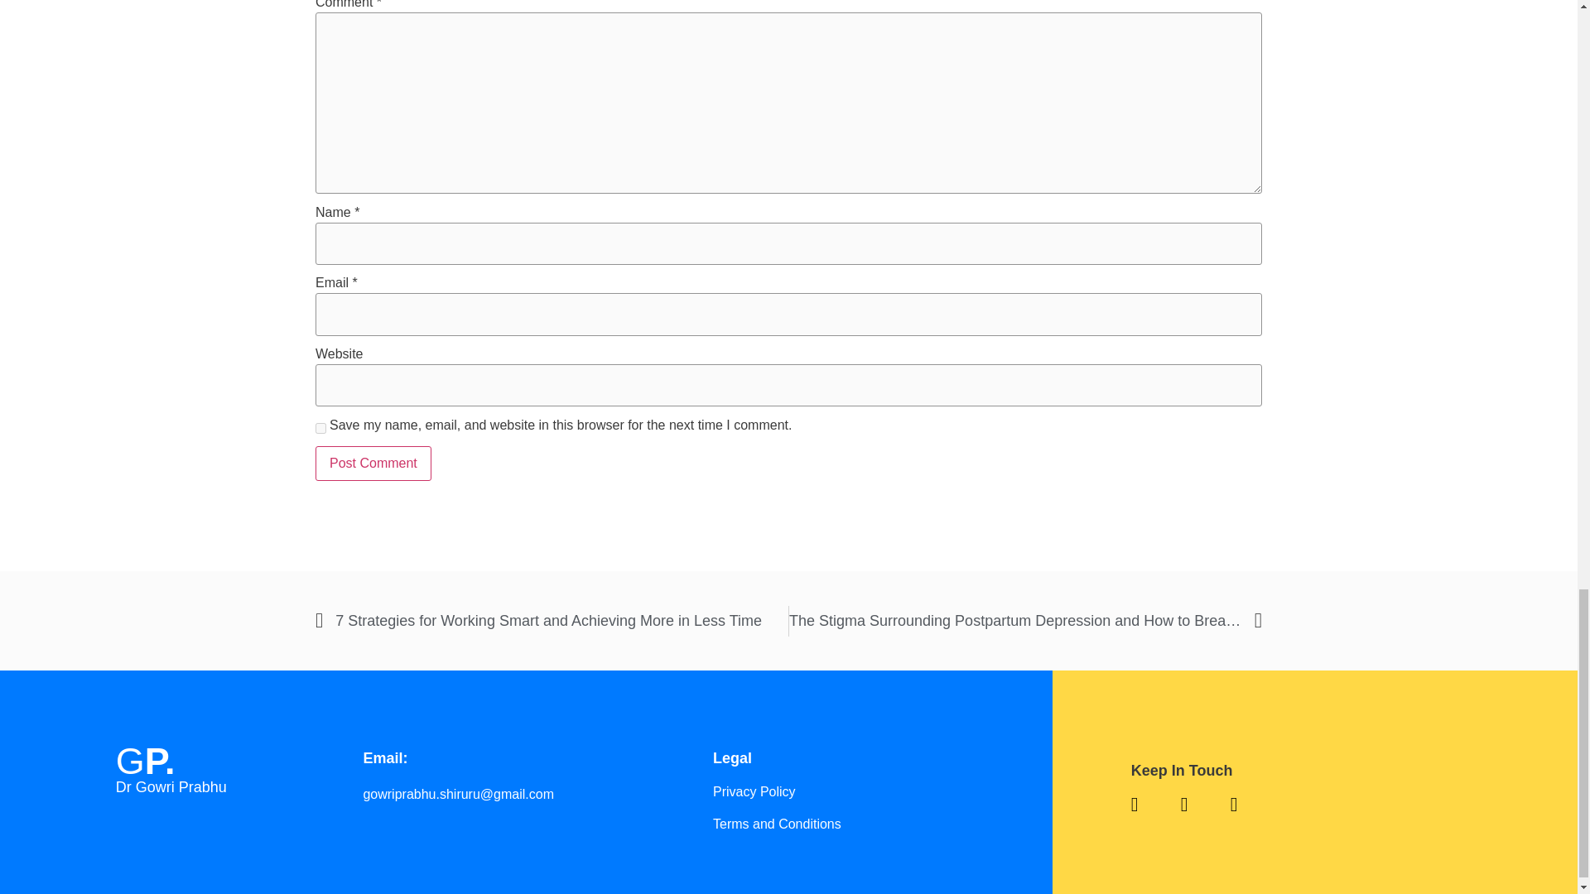  I want to click on Terms and Conditions, so click(851, 824).